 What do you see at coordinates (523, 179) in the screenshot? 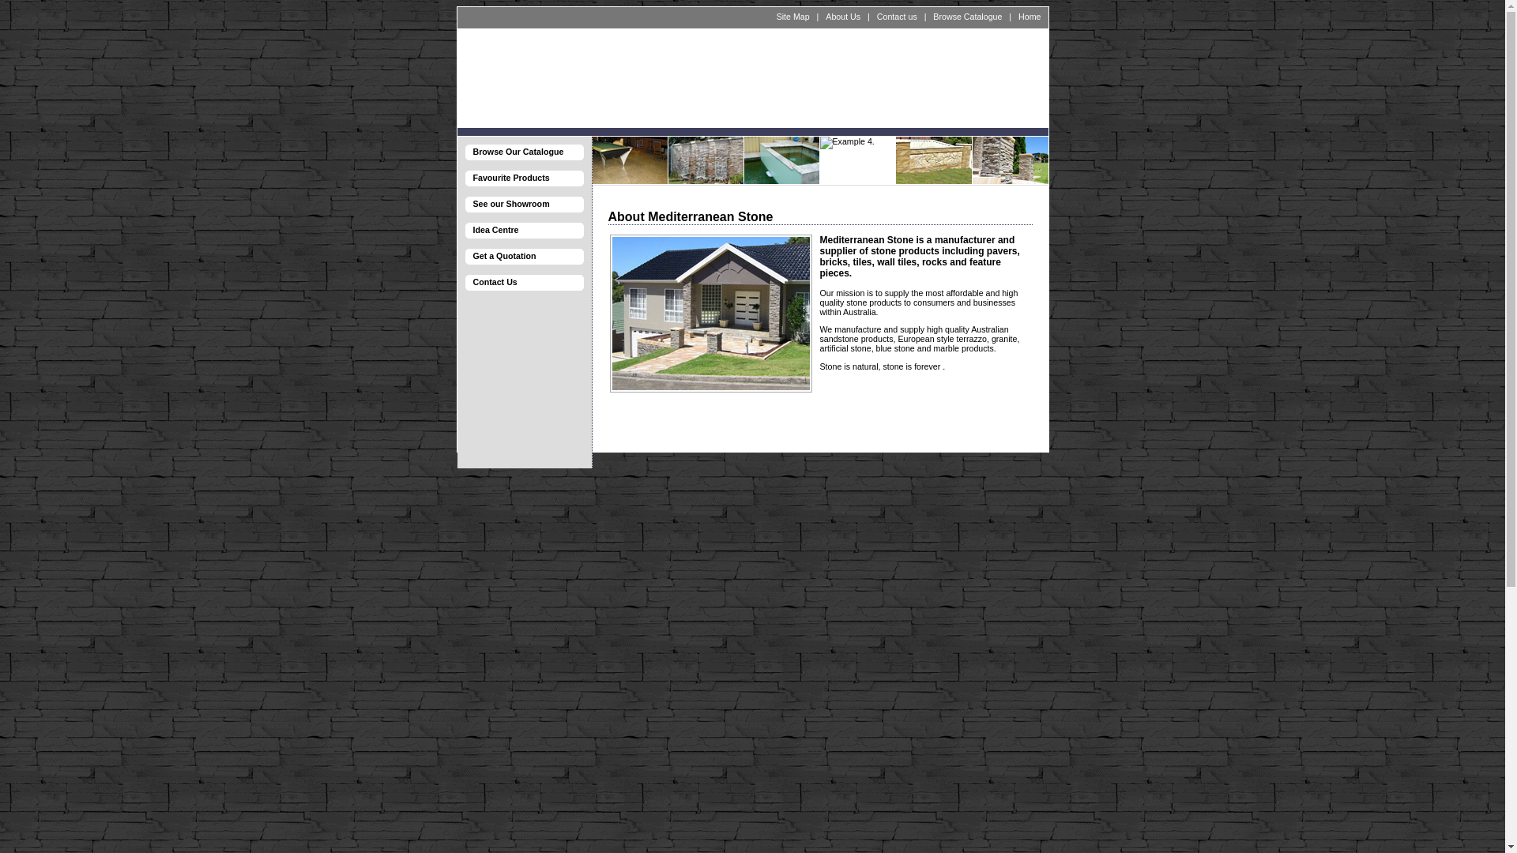
I see `Favourite Products` at bounding box center [523, 179].